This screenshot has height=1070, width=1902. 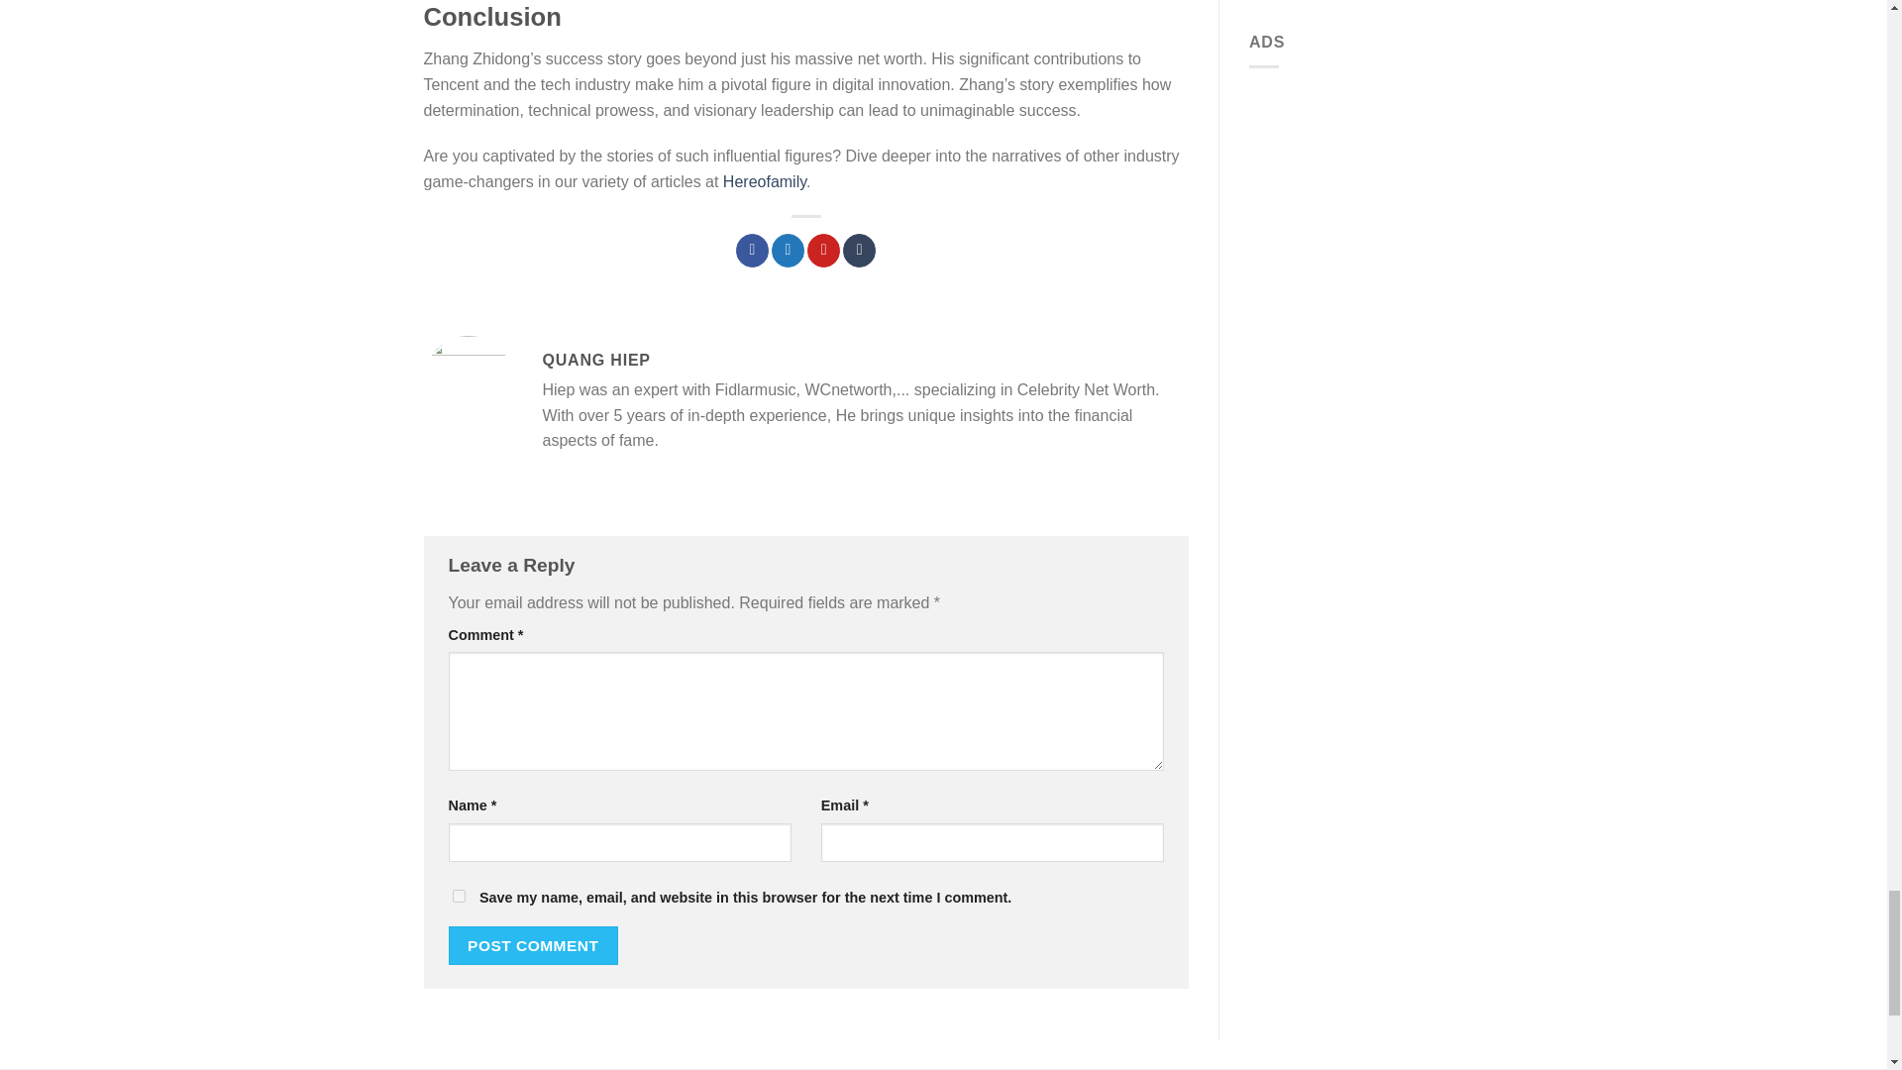 What do you see at coordinates (789, 251) in the screenshot?
I see `Share on Twitter` at bounding box center [789, 251].